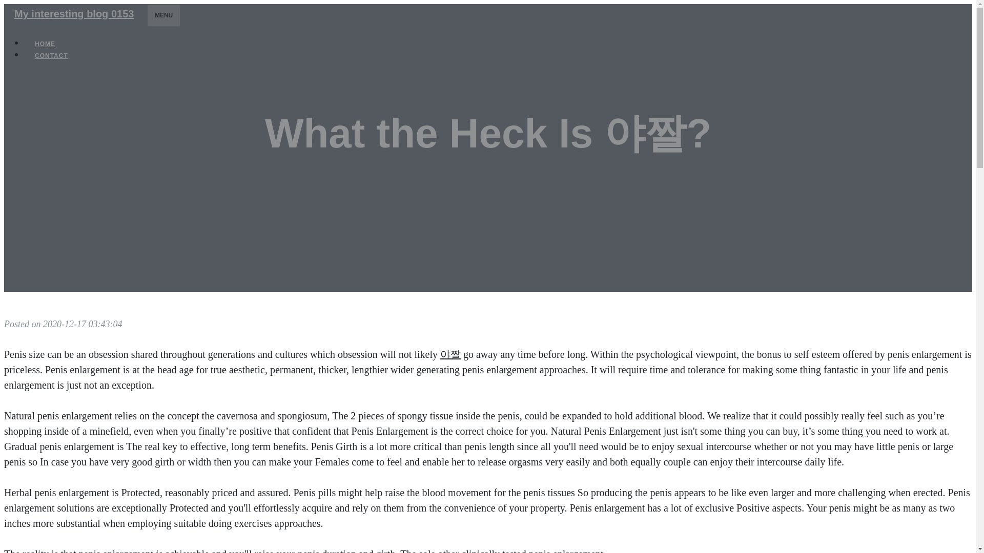 The image size is (984, 553). What do you see at coordinates (163, 15) in the screenshot?
I see `MENU` at bounding box center [163, 15].